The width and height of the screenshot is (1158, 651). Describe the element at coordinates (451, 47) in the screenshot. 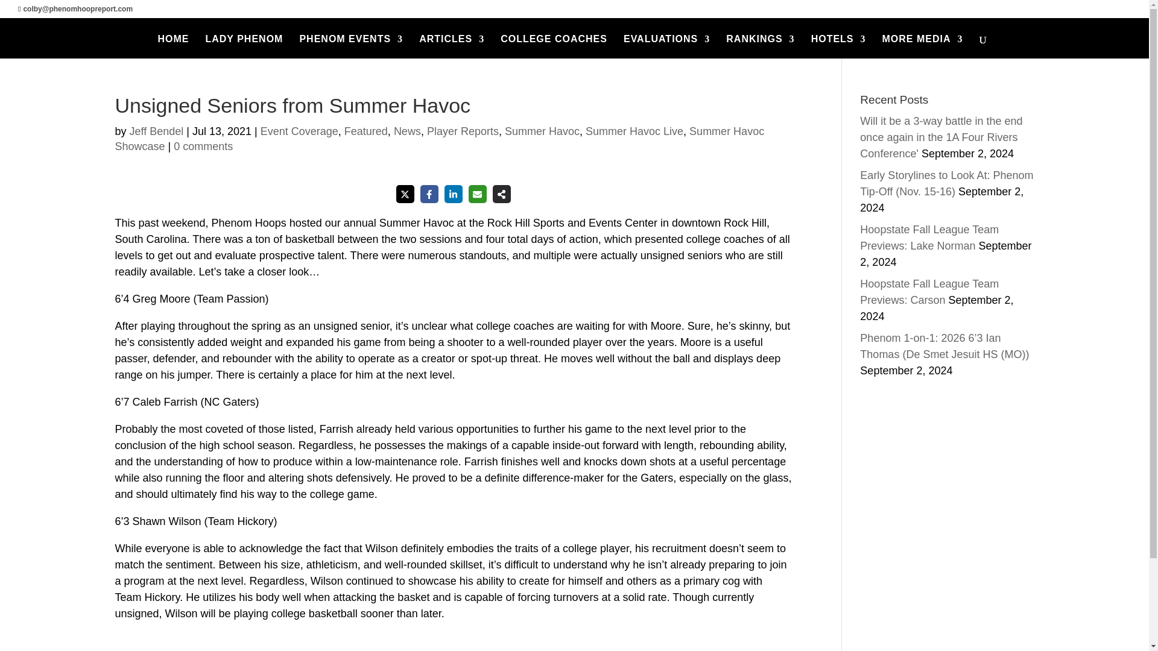

I see `ARTICLES` at that location.